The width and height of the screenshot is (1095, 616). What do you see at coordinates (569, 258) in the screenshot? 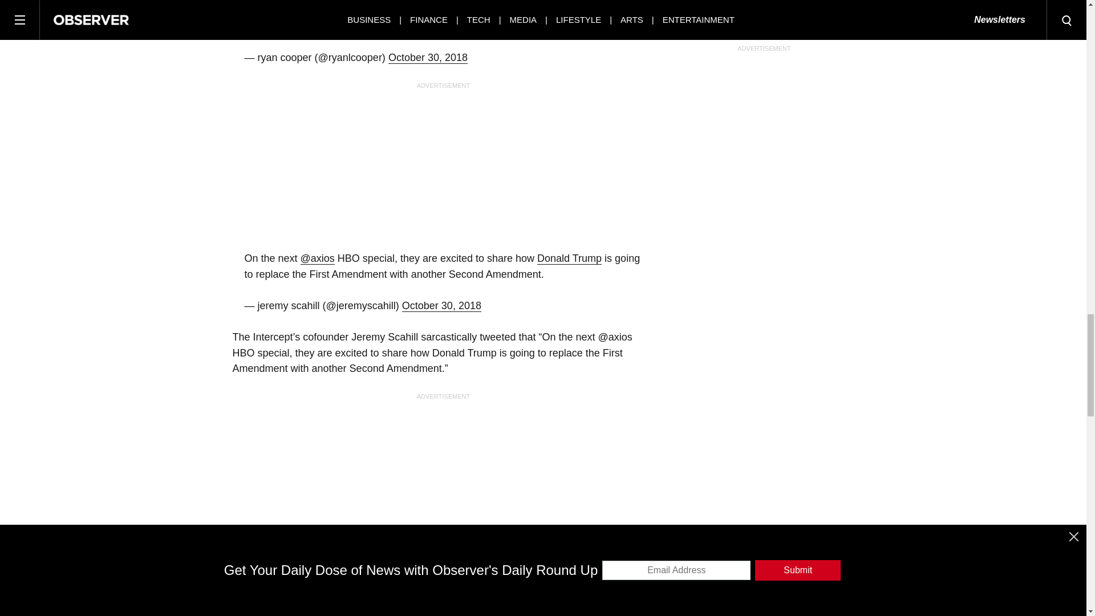
I see `Donald Trump` at bounding box center [569, 258].